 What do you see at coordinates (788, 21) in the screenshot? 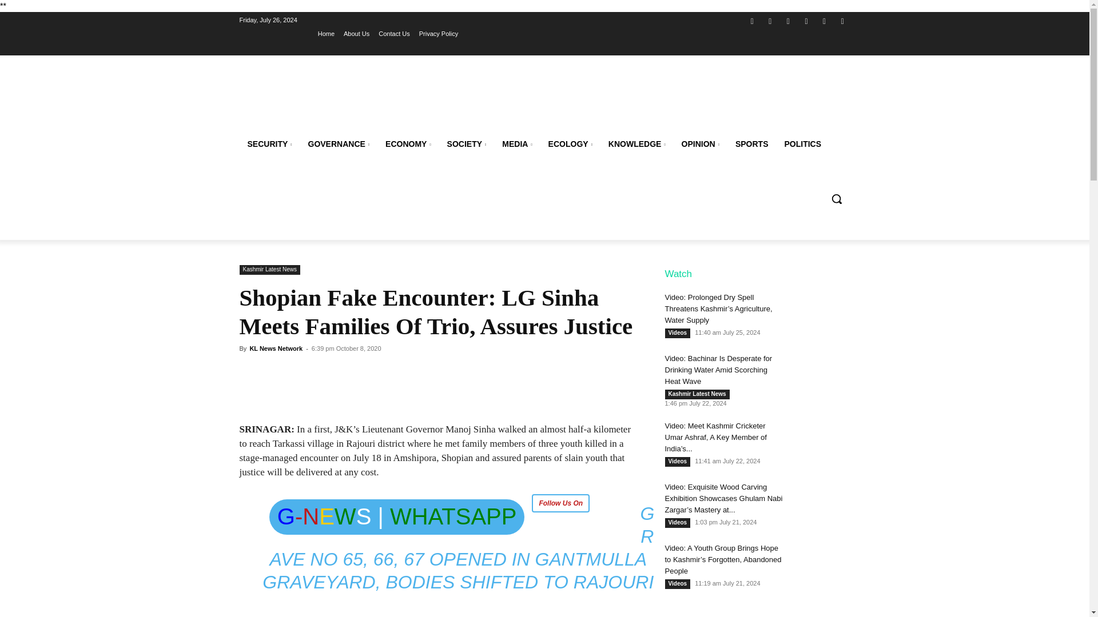
I see `Twitter` at bounding box center [788, 21].